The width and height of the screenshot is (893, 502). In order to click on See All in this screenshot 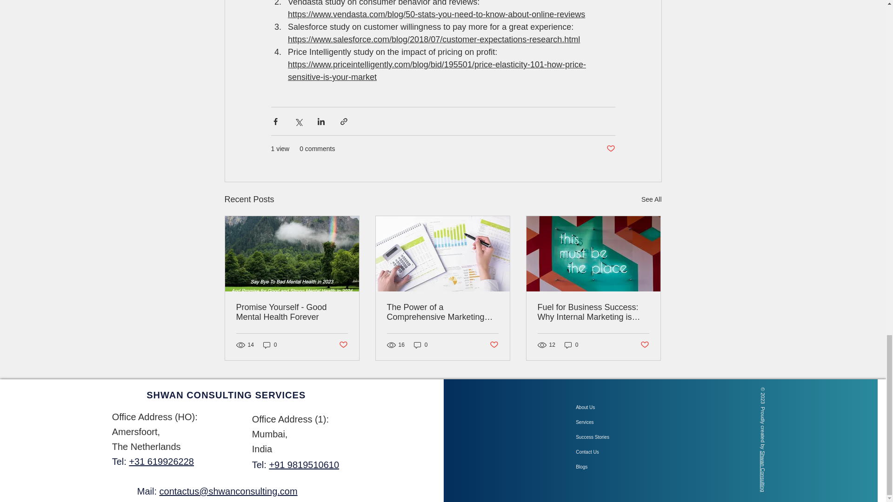, I will do `click(651, 199)`.